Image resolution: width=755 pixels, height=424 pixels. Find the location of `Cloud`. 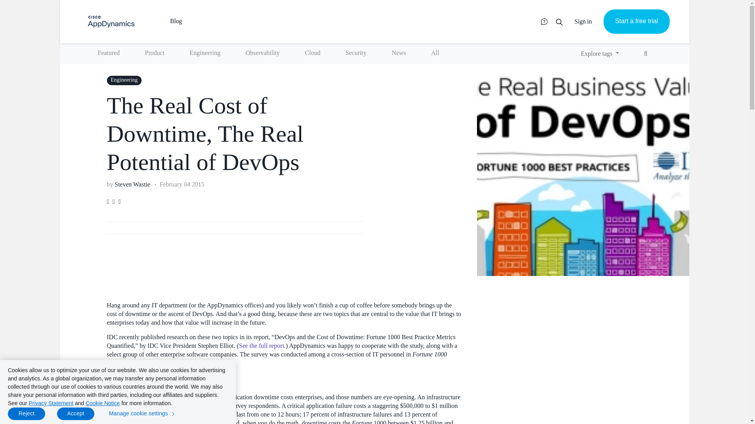

Cloud is located at coordinates (313, 53).